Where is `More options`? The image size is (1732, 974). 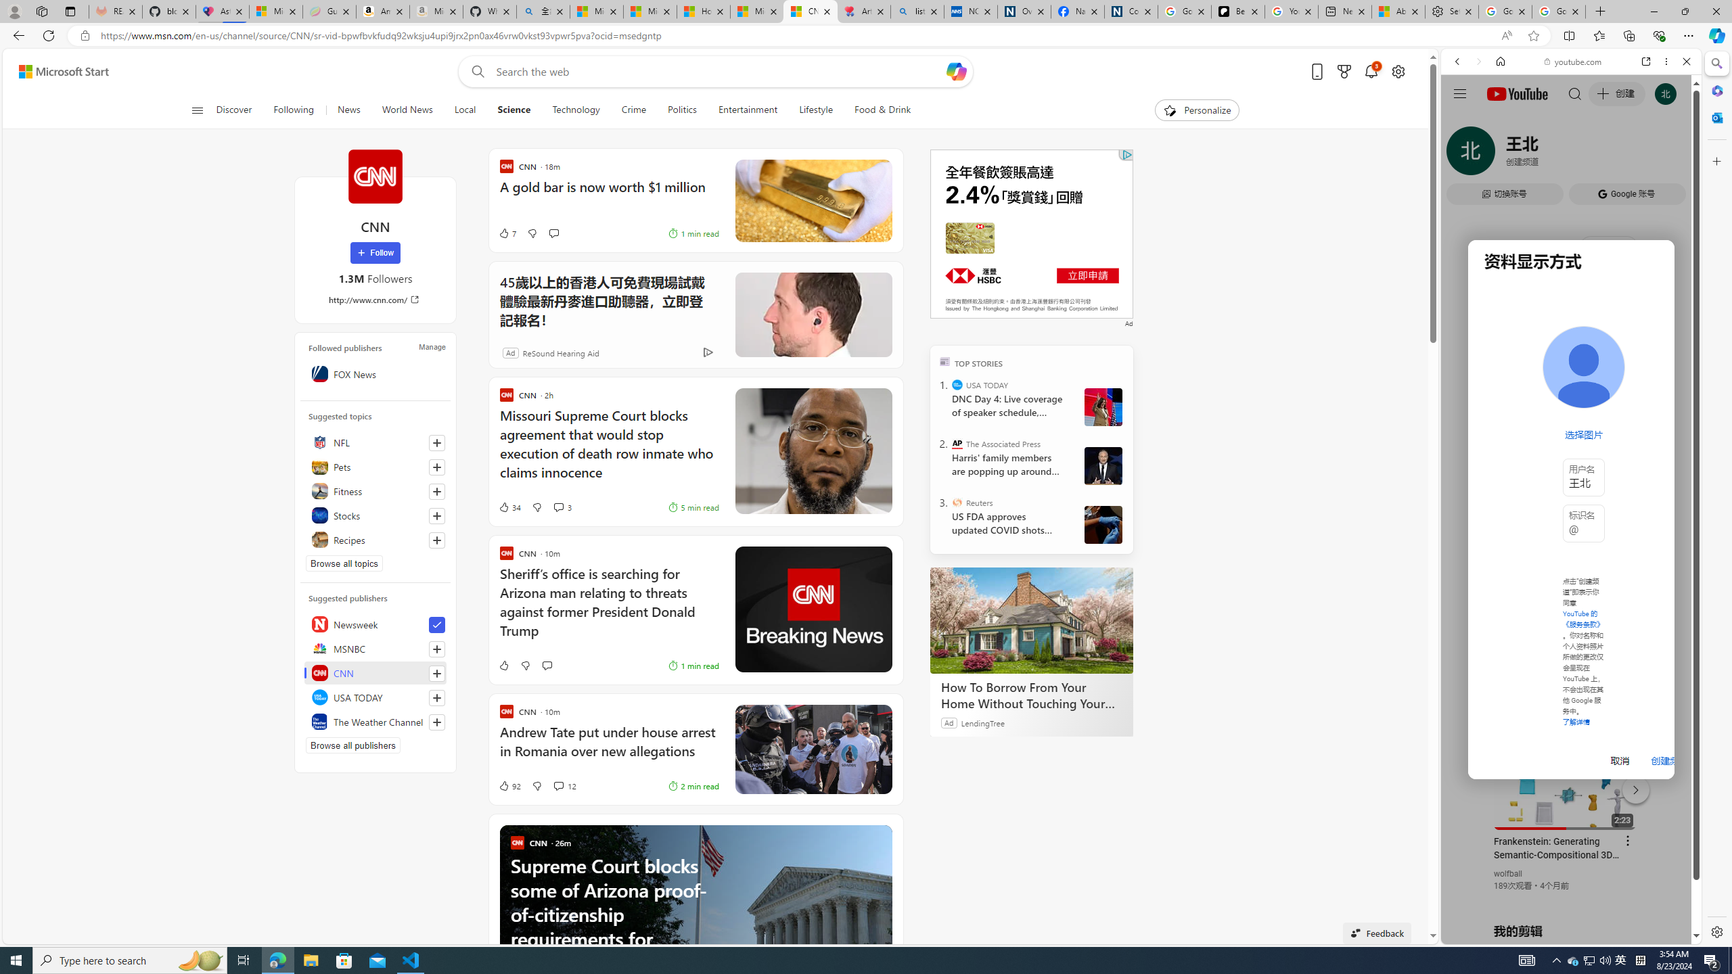 More options is located at coordinates (1667, 61).